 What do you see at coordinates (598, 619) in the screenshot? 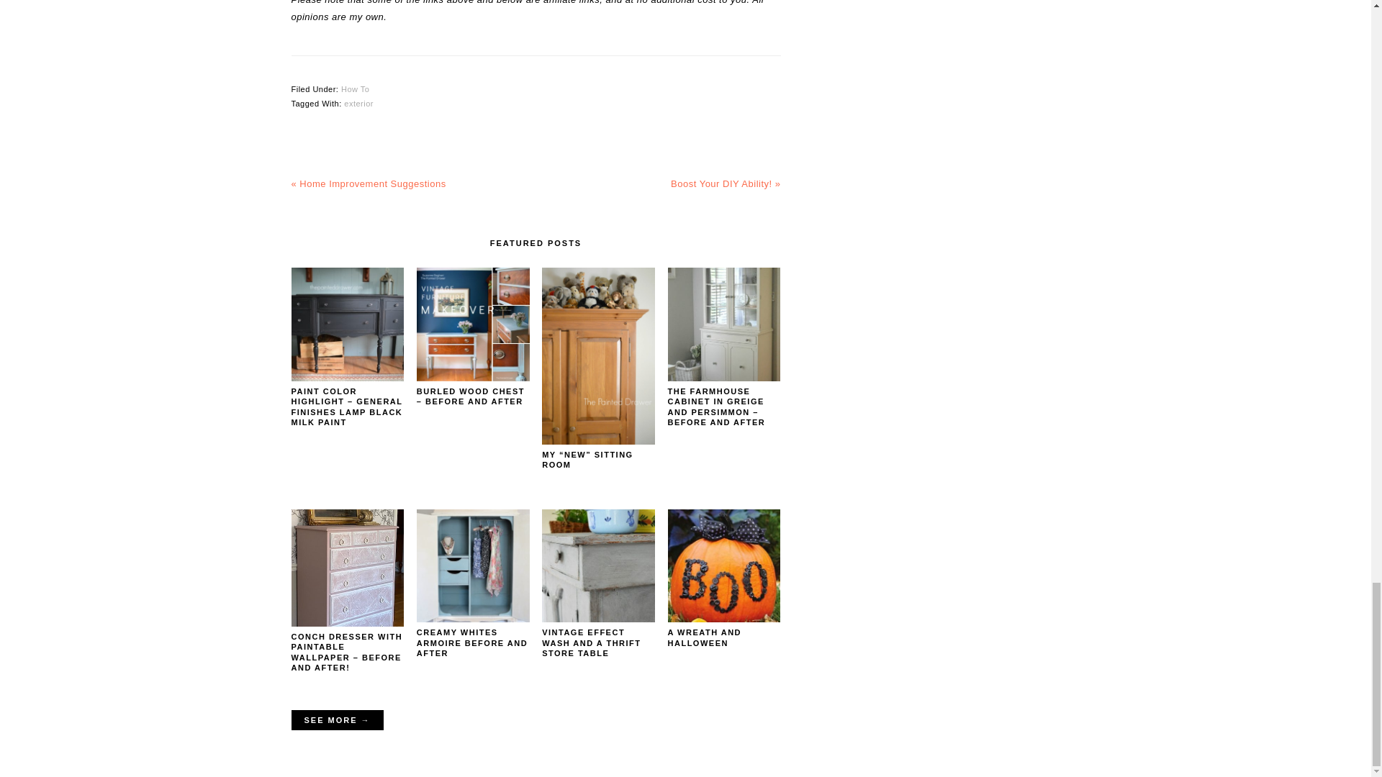
I see `Vintage Effect Wash and a Thrift Store Table` at bounding box center [598, 619].